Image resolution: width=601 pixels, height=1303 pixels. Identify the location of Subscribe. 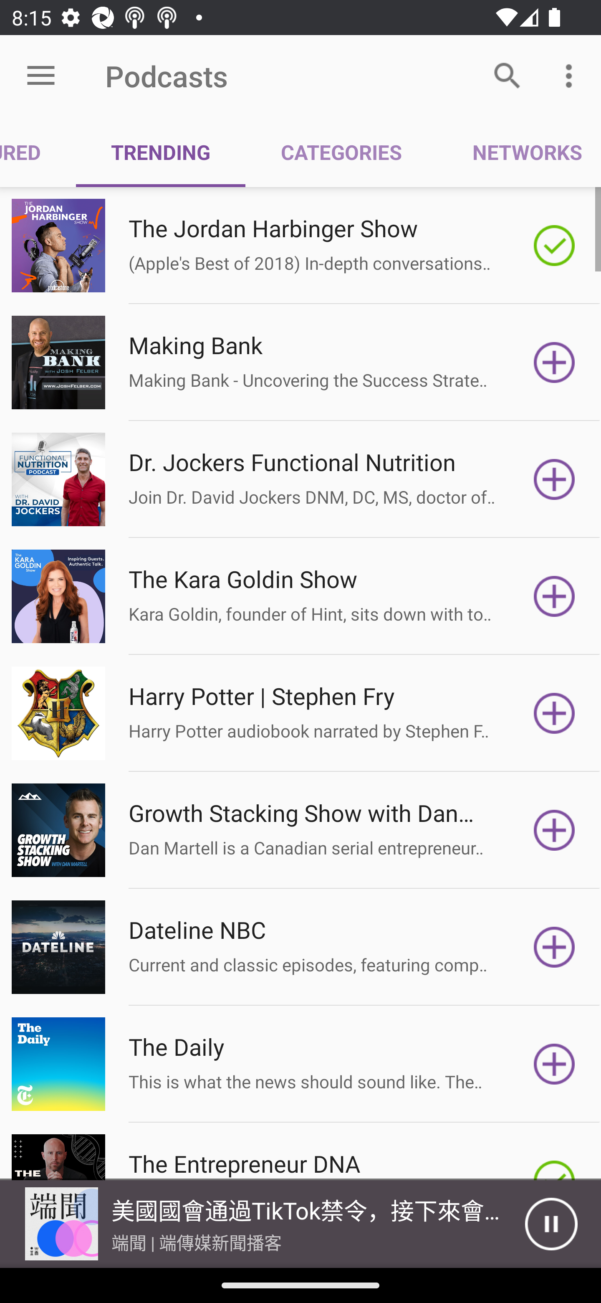
(554, 947).